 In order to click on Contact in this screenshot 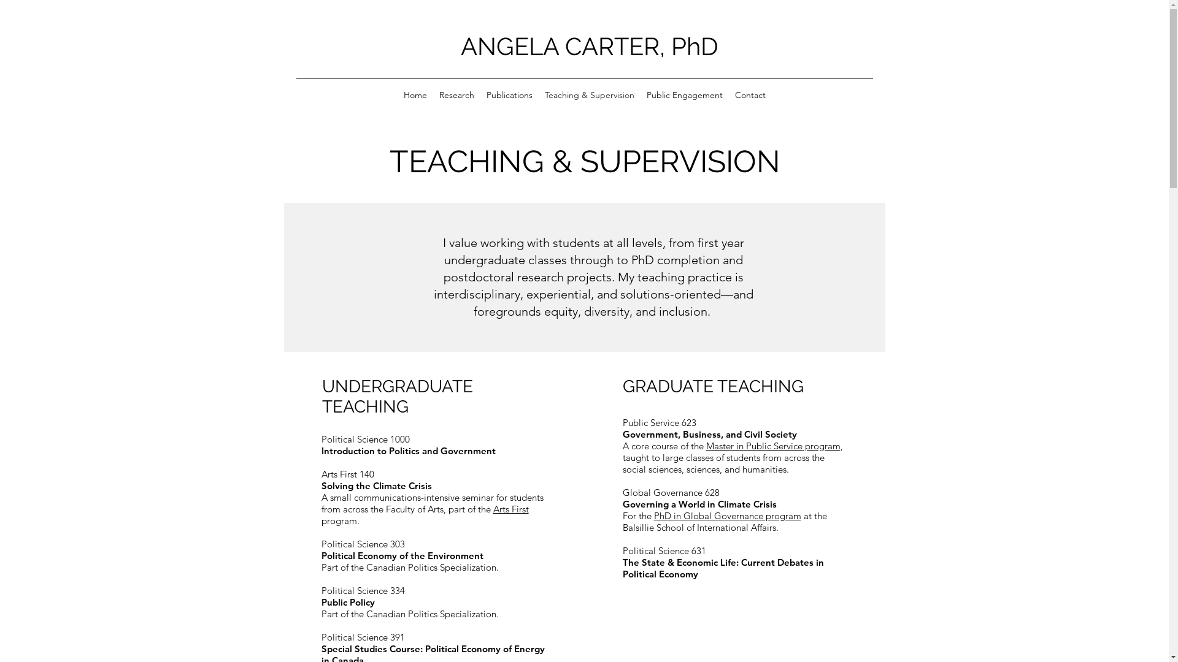, I will do `click(750, 95)`.